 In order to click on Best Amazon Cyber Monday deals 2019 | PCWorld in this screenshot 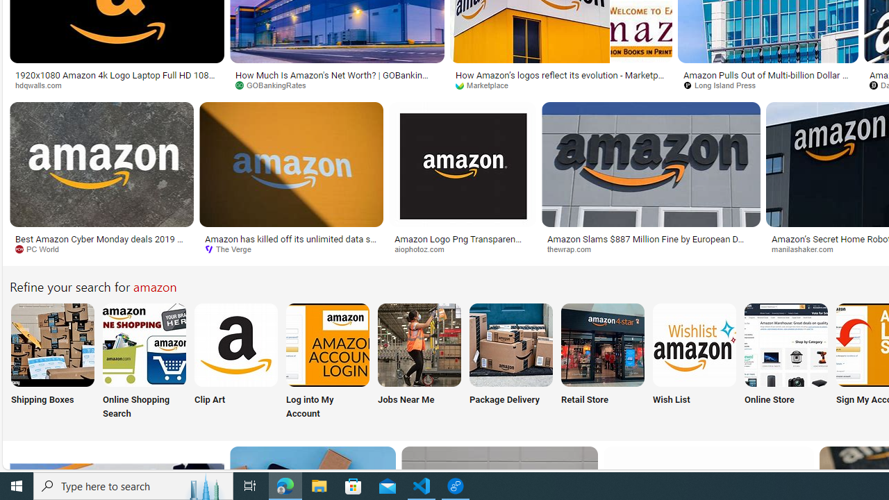, I will do `click(101, 243)`.